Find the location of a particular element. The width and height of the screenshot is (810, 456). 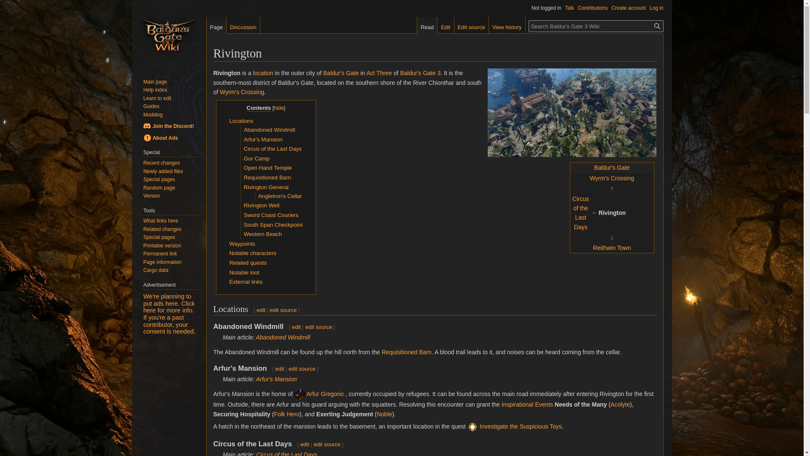

Sword Coast Couriers is located at coordinates (271, 215).